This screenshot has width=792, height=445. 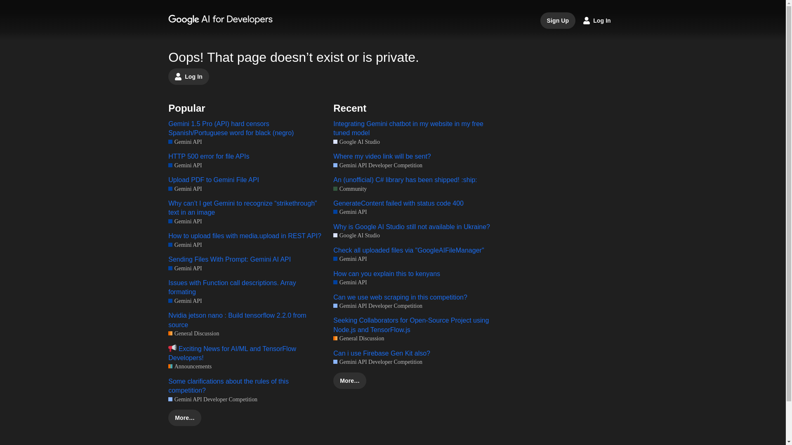 What do you see at coordinates (185, 142) in the screenshot?
I see `Gemini API` at bounding box center [185, 142].